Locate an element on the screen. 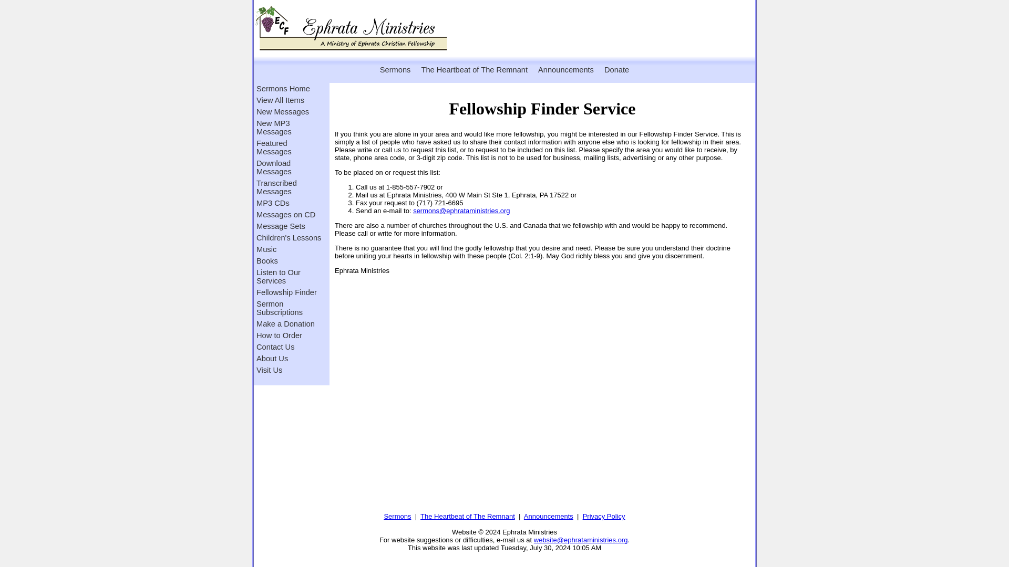 The image size is (1009, 567). New MP3 Messages is located at coordinates (289, 127).